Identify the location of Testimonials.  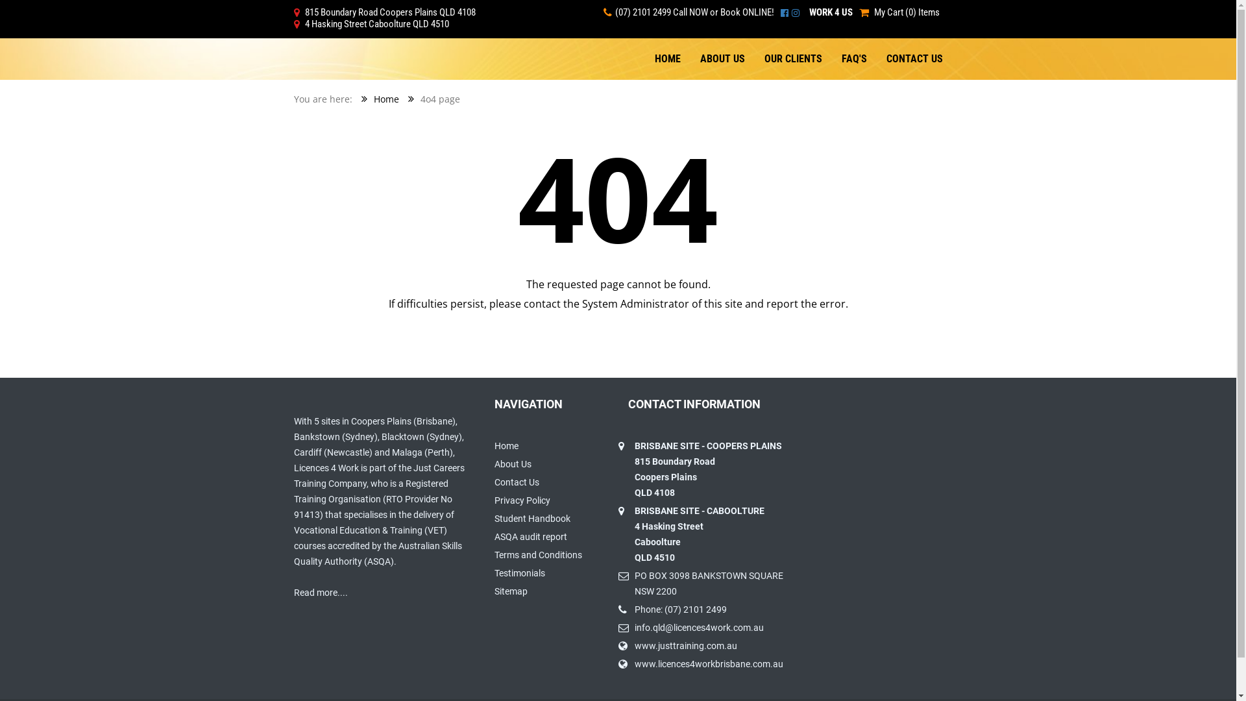
(520, 573).